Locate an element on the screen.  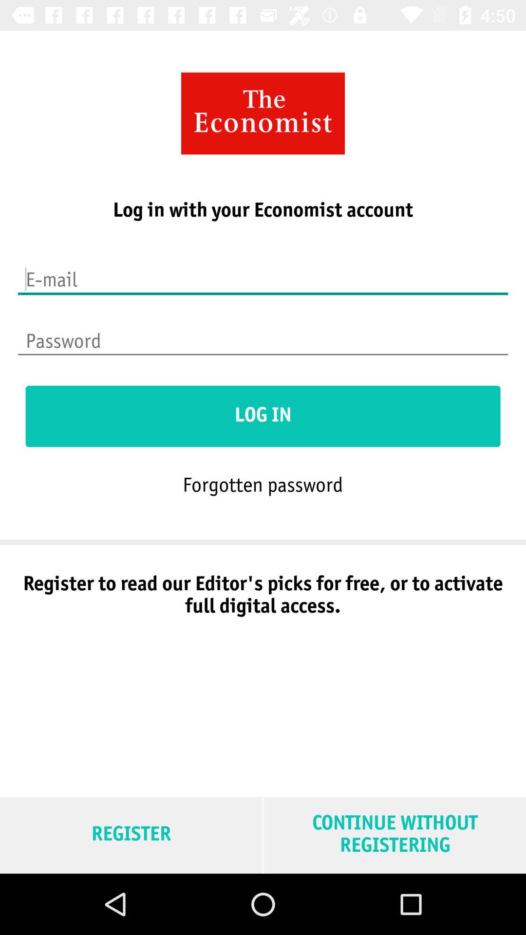
open continue without registering at the bottom right corner is located at coordinates (394, 835).